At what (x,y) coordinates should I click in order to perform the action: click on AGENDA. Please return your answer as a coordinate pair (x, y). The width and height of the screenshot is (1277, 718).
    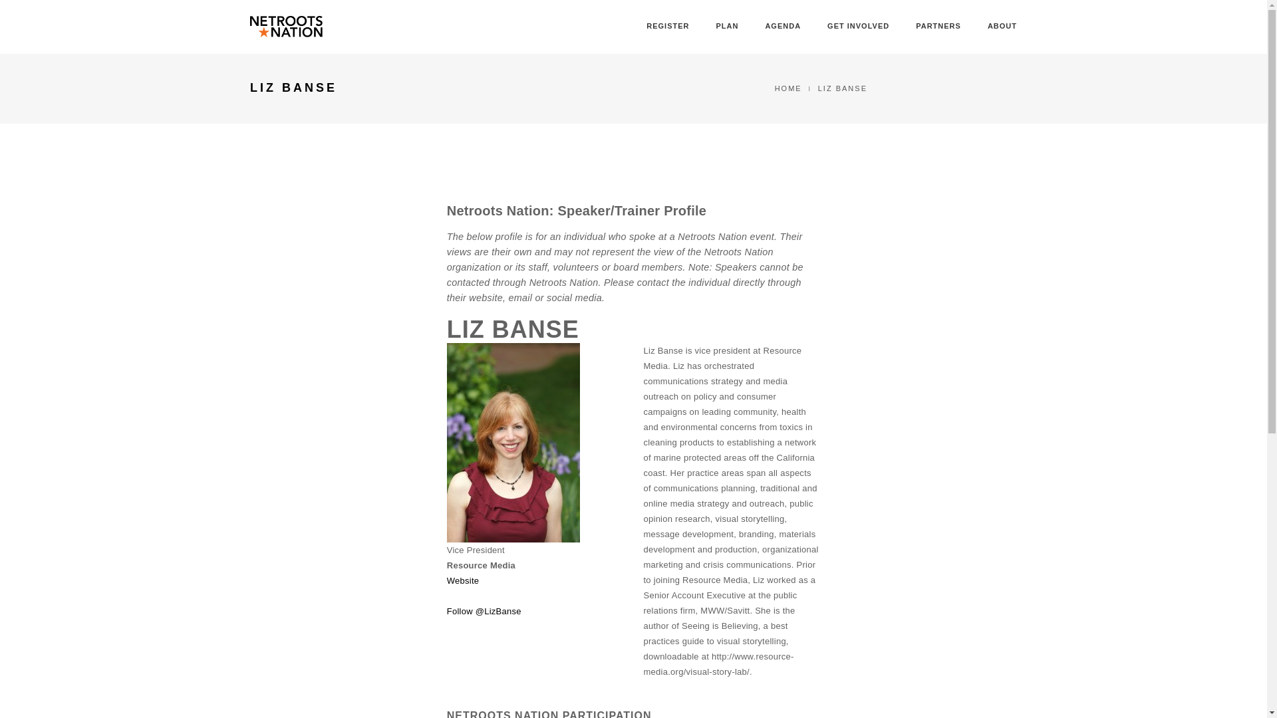
    Looking at the image, I should click on (782, 26).